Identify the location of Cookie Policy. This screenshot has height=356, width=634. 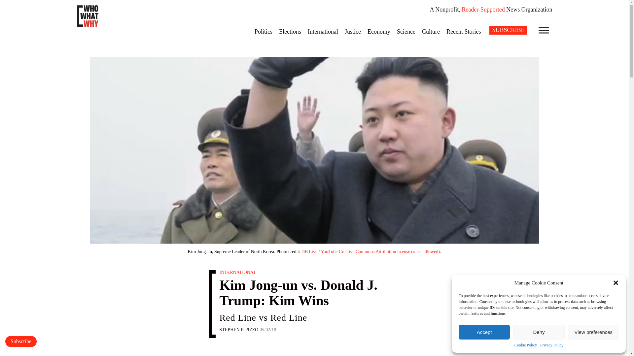
(526, 345).